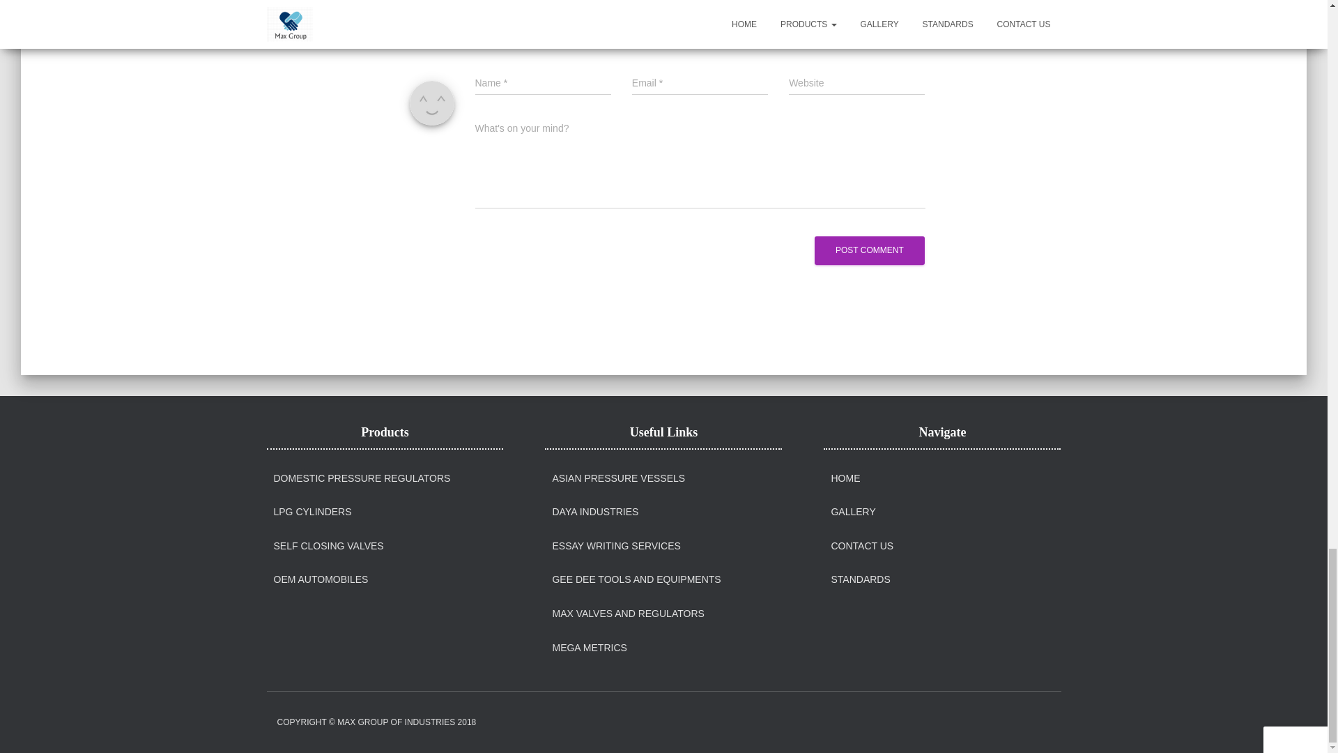  Describe the element at coordinates (321, 580) in the screenshot. I see `OEM AUTOMOBILES` at that location.